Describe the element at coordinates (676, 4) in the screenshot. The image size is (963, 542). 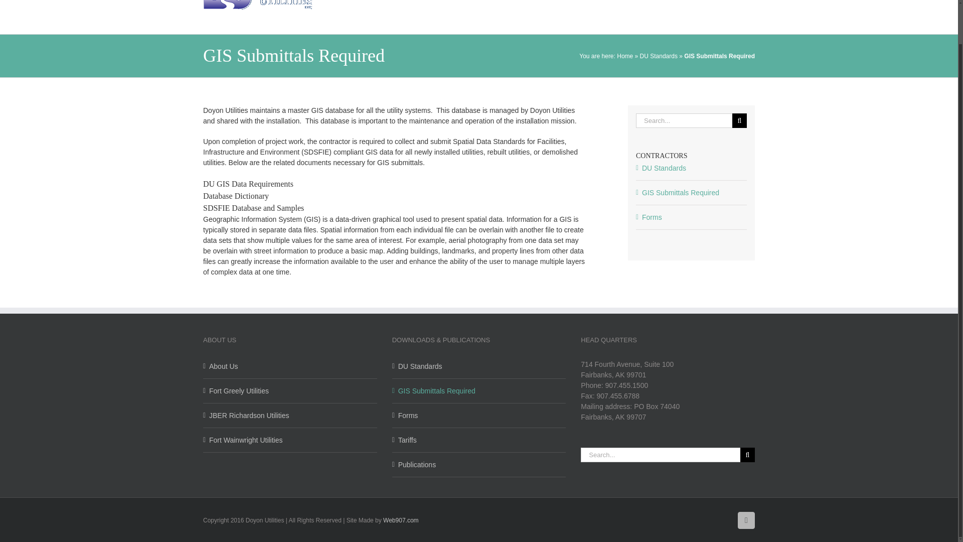
I see `Publications` at that location.